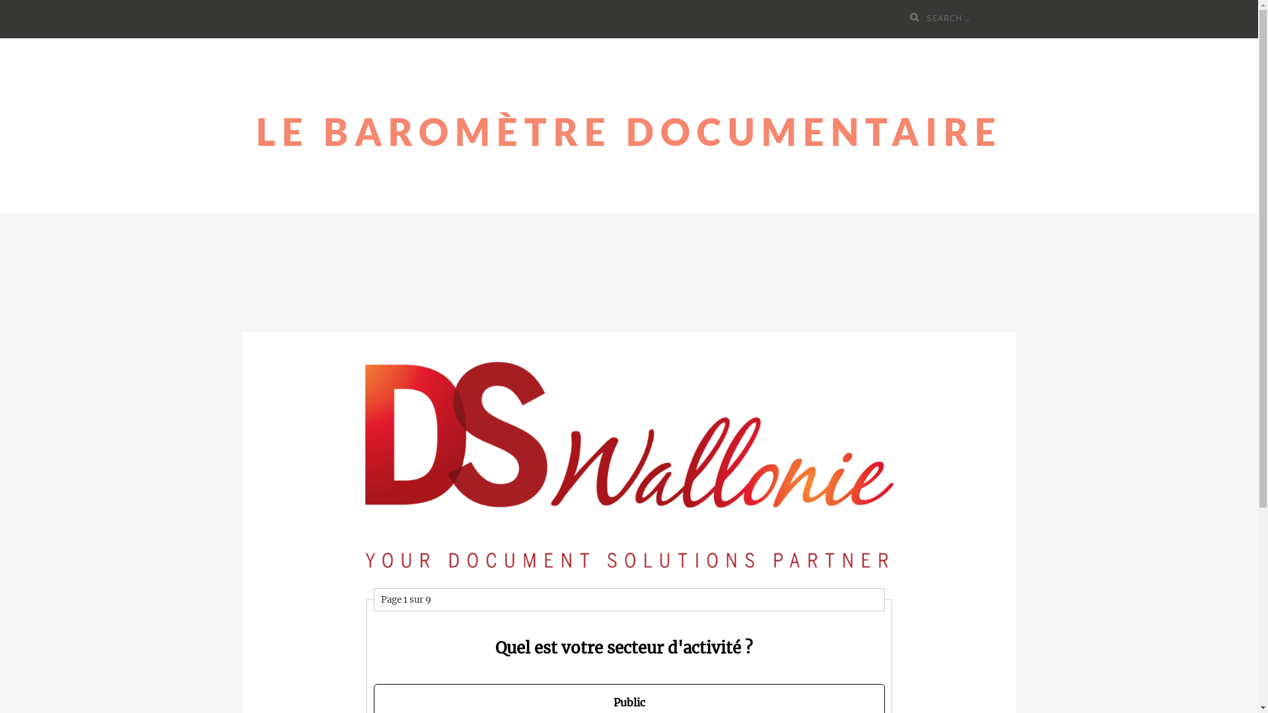  What do you see at coordinates (917, 17) in the screenshot?
I see `Search` at bounding box center [917, 17].